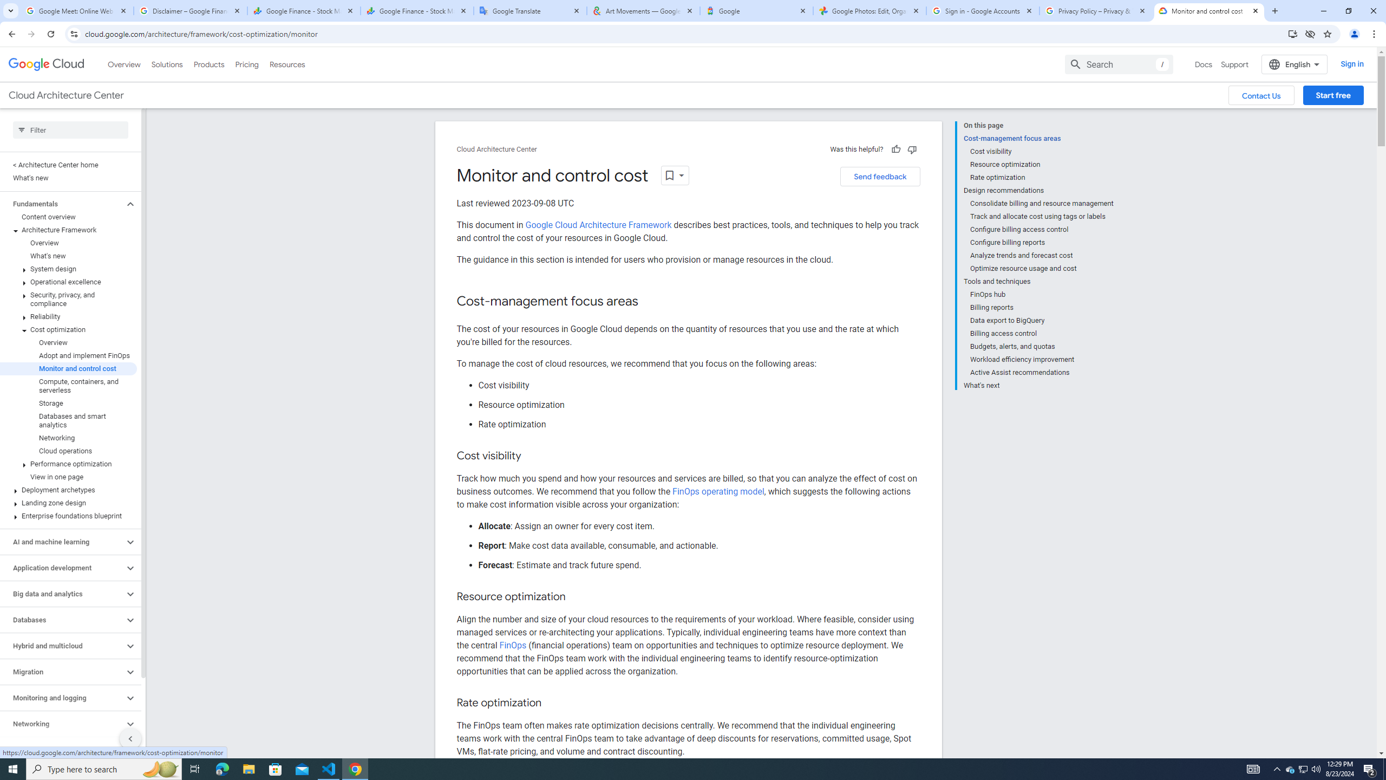 The height and width of the screenshot is (780, 1386). I want to click on Security, privacy, and compliance, so click(68, 299).